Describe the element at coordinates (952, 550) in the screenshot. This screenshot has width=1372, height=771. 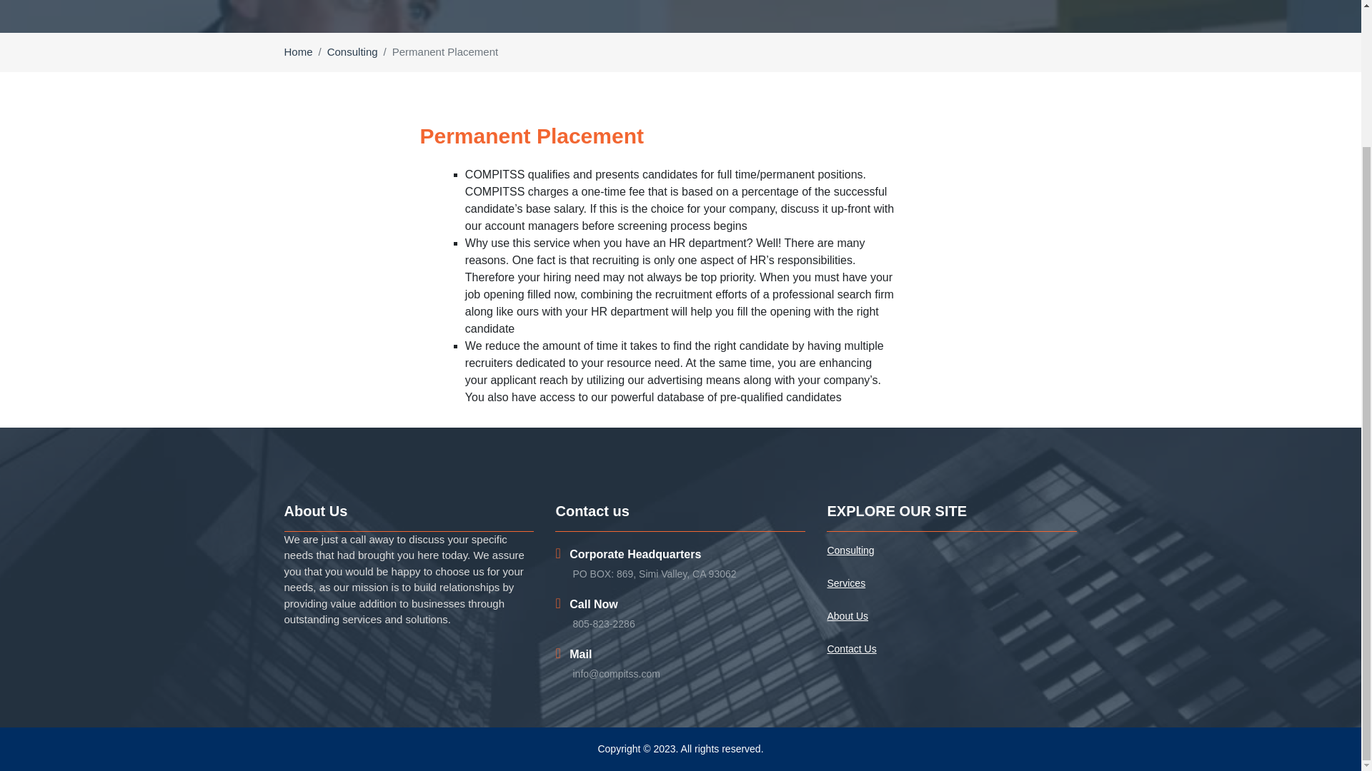
I see `Consulting` at that location.